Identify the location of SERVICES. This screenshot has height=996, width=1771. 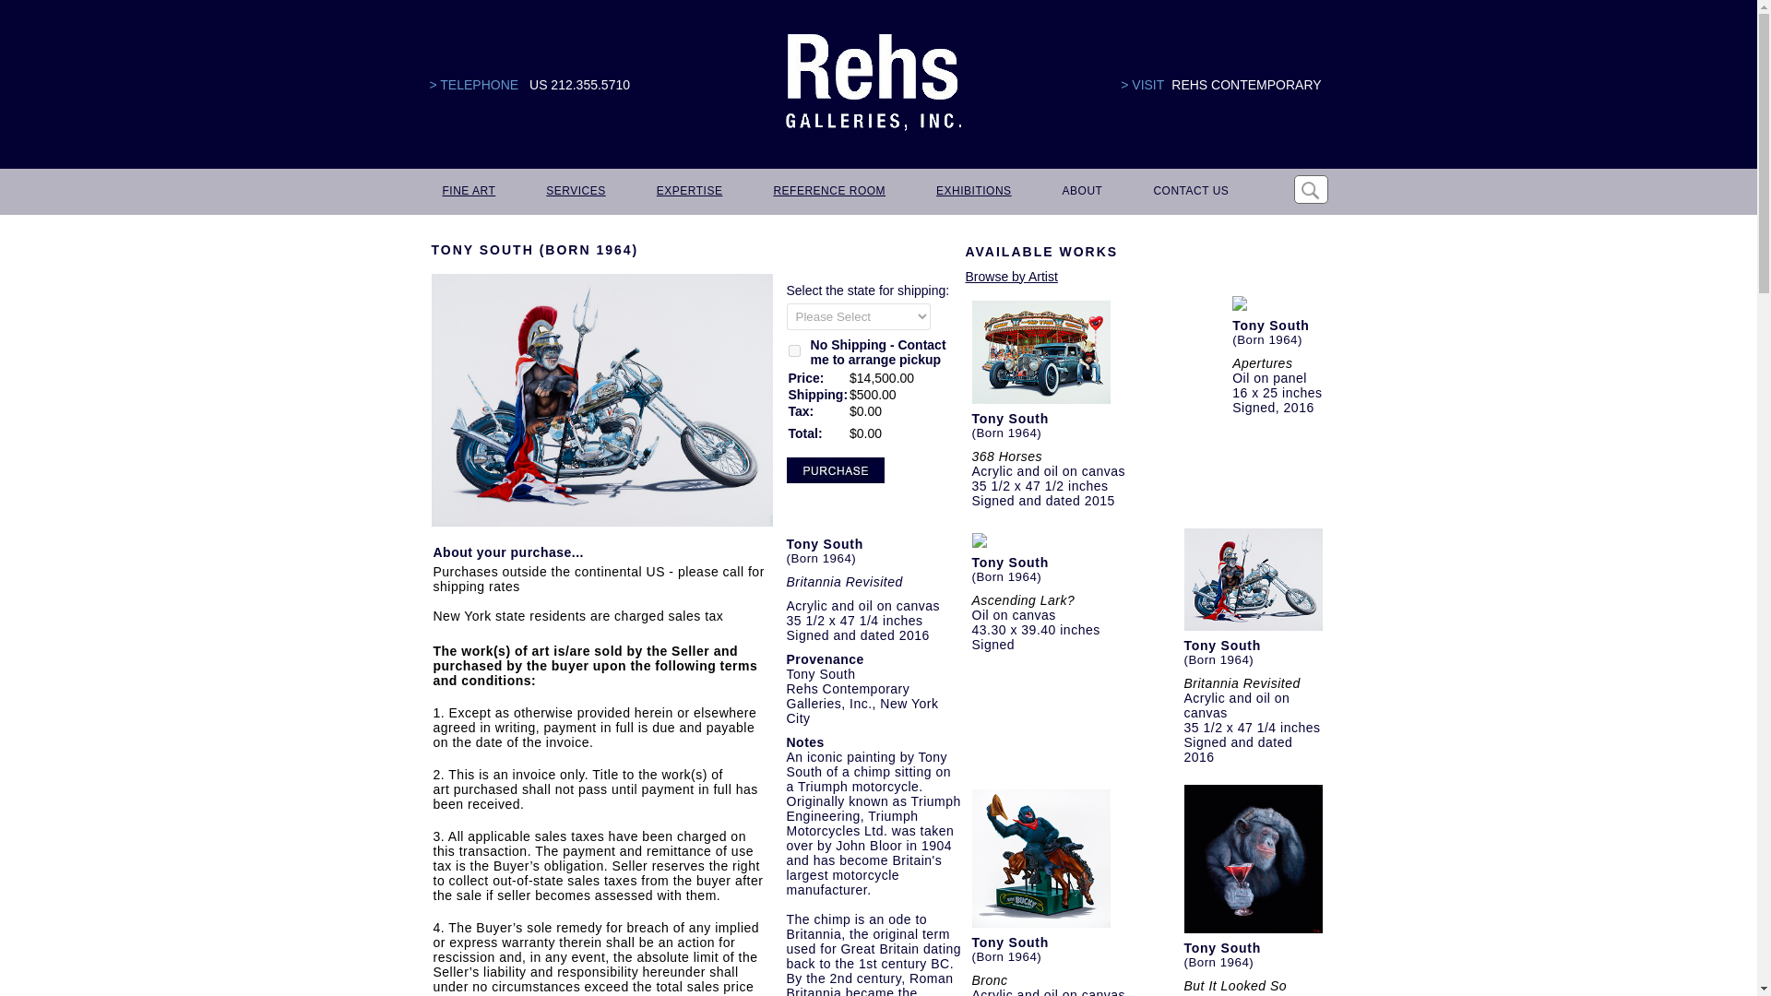
(574, 192).